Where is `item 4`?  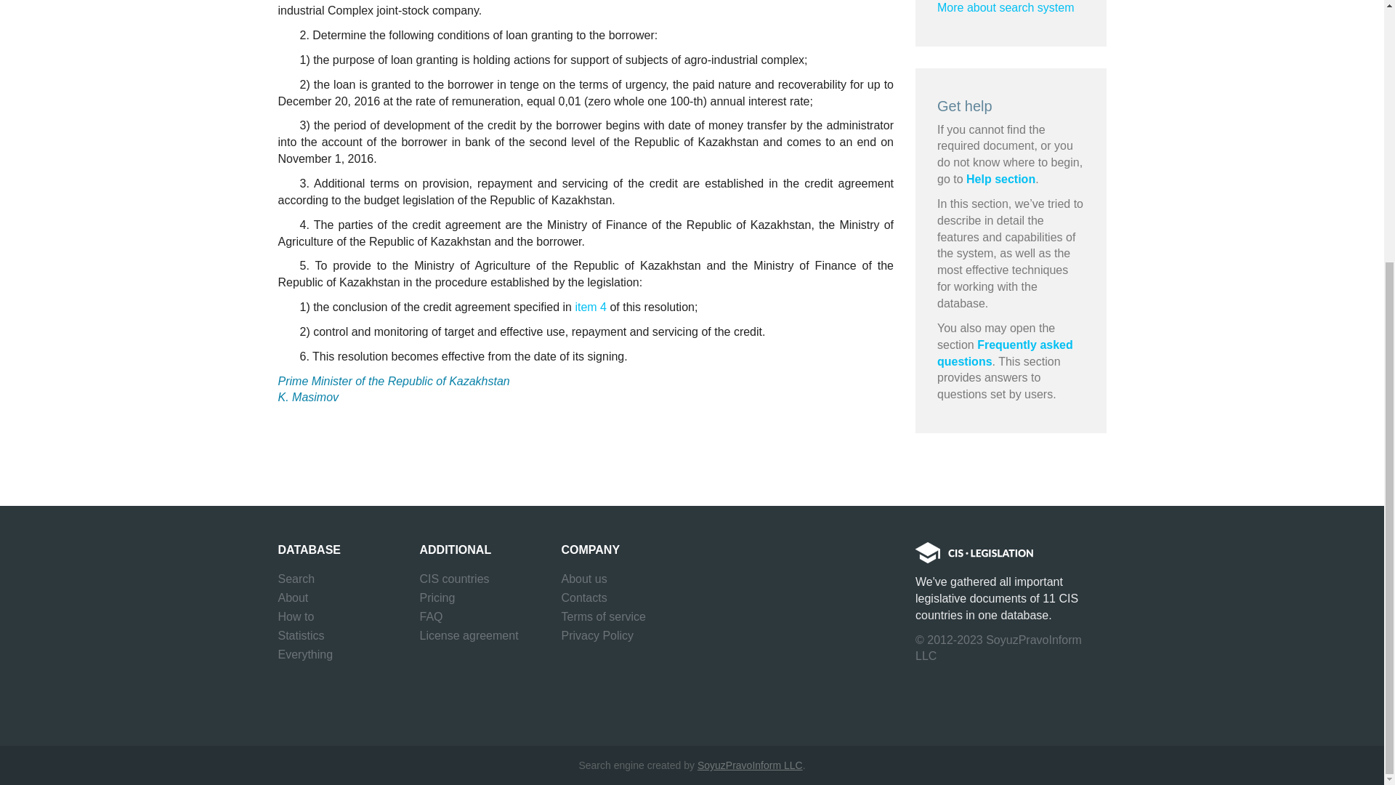 item 4 is located at coordinates (591, 307).